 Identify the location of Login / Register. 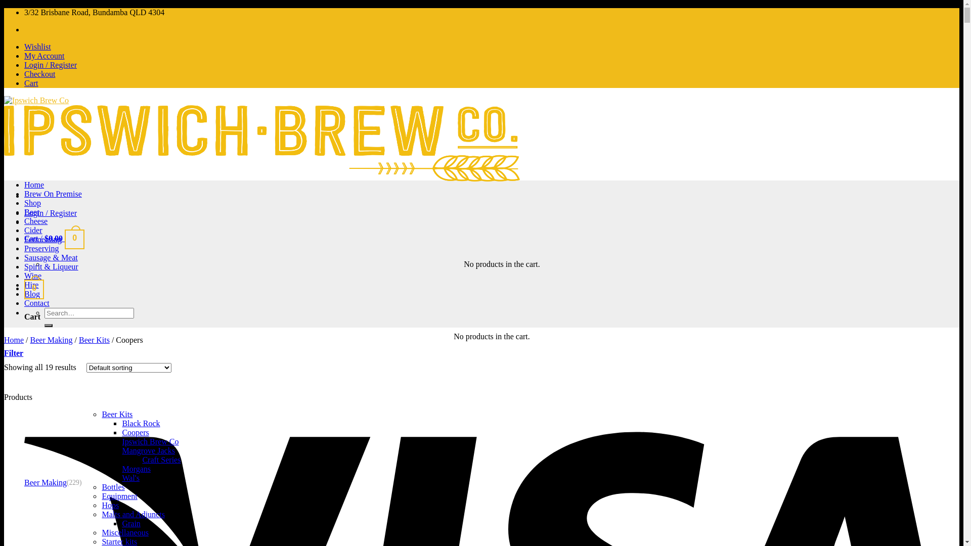
(51, 213).